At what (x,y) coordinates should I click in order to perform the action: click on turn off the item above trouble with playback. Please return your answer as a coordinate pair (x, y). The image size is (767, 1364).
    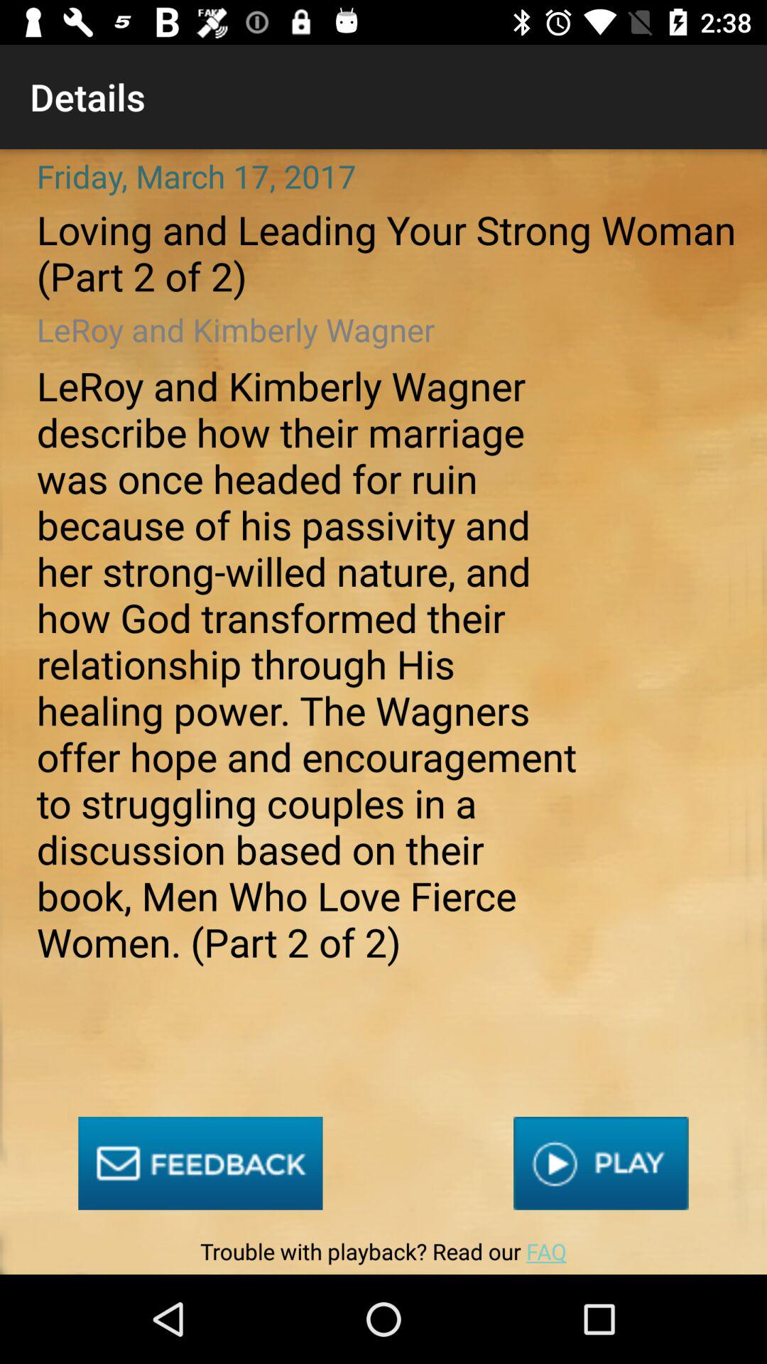
    Looking at the image, I should click on (601, 1164).